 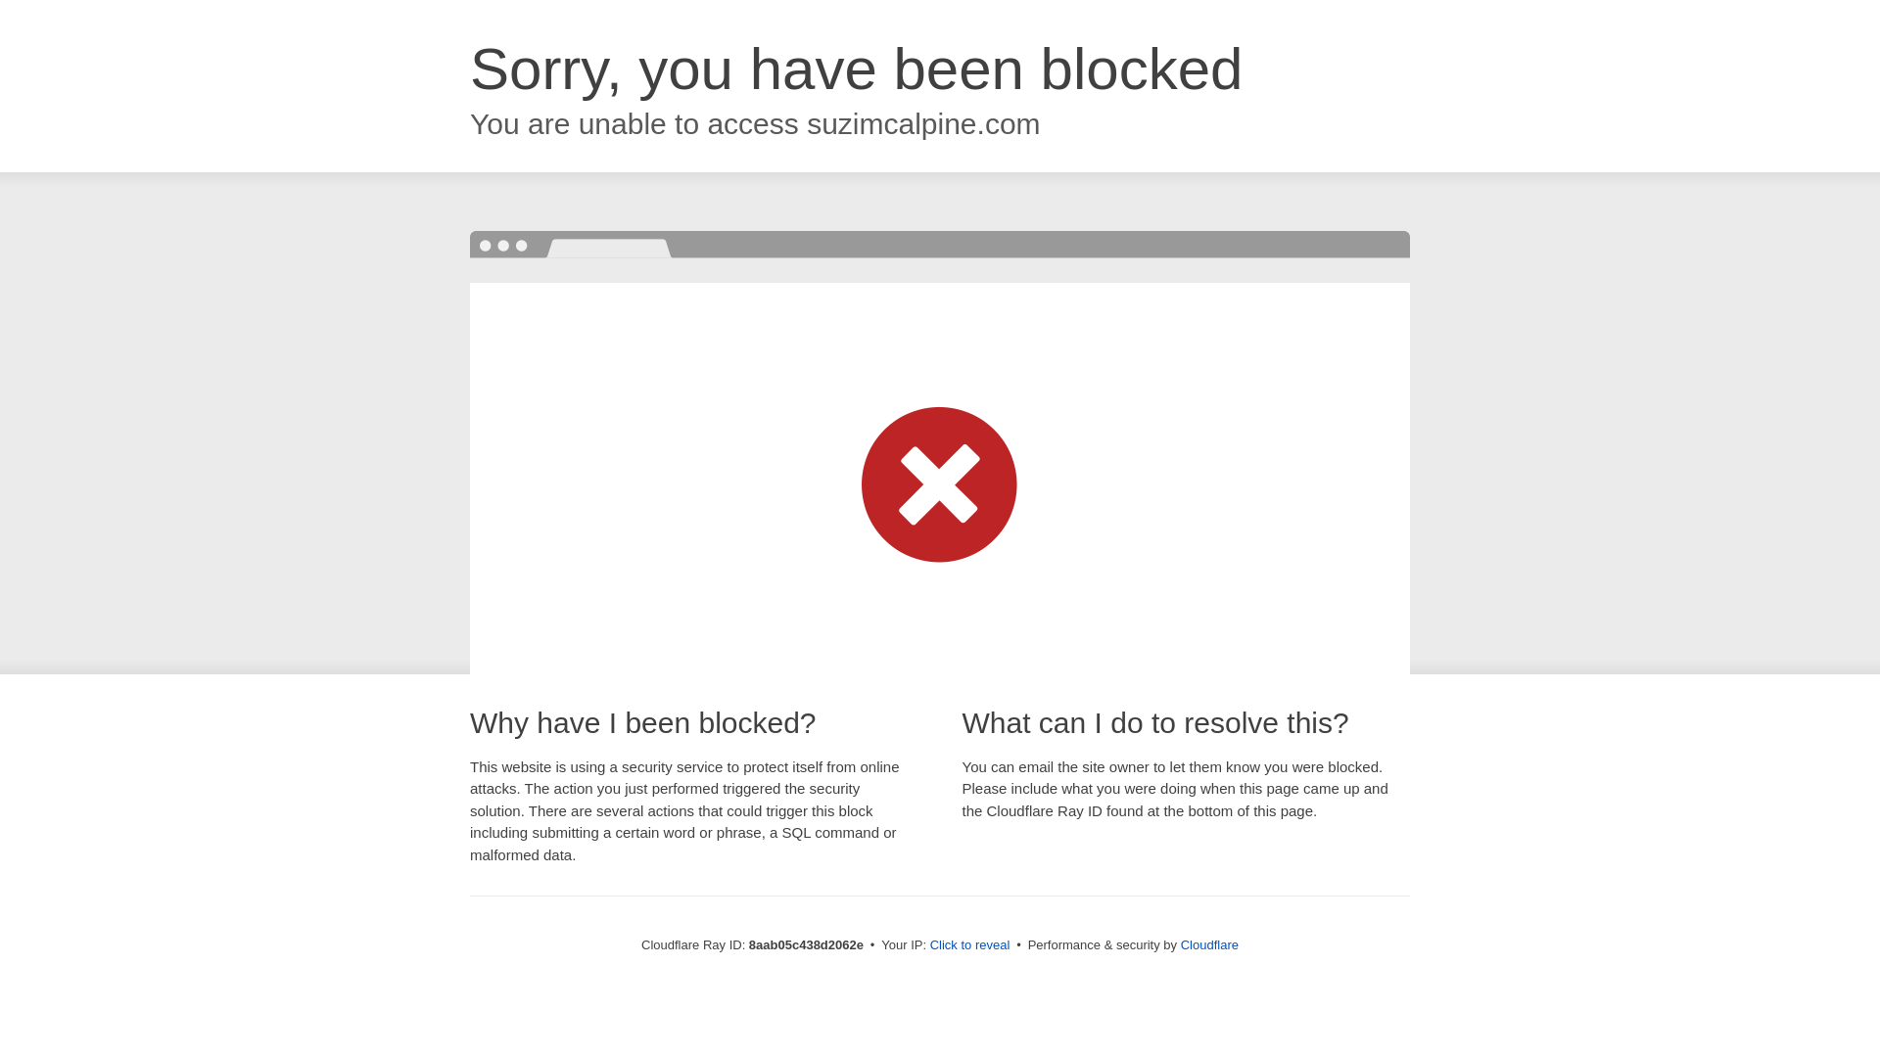 I want to click on Cloudflare, so click(x=1209, y=944).